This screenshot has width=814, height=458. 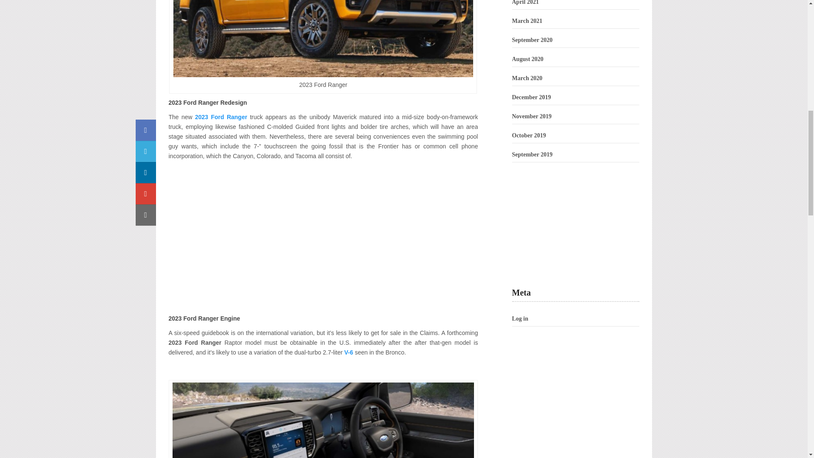 I want to click on 2023 Ford Ranger, so click(x=221, y=117).